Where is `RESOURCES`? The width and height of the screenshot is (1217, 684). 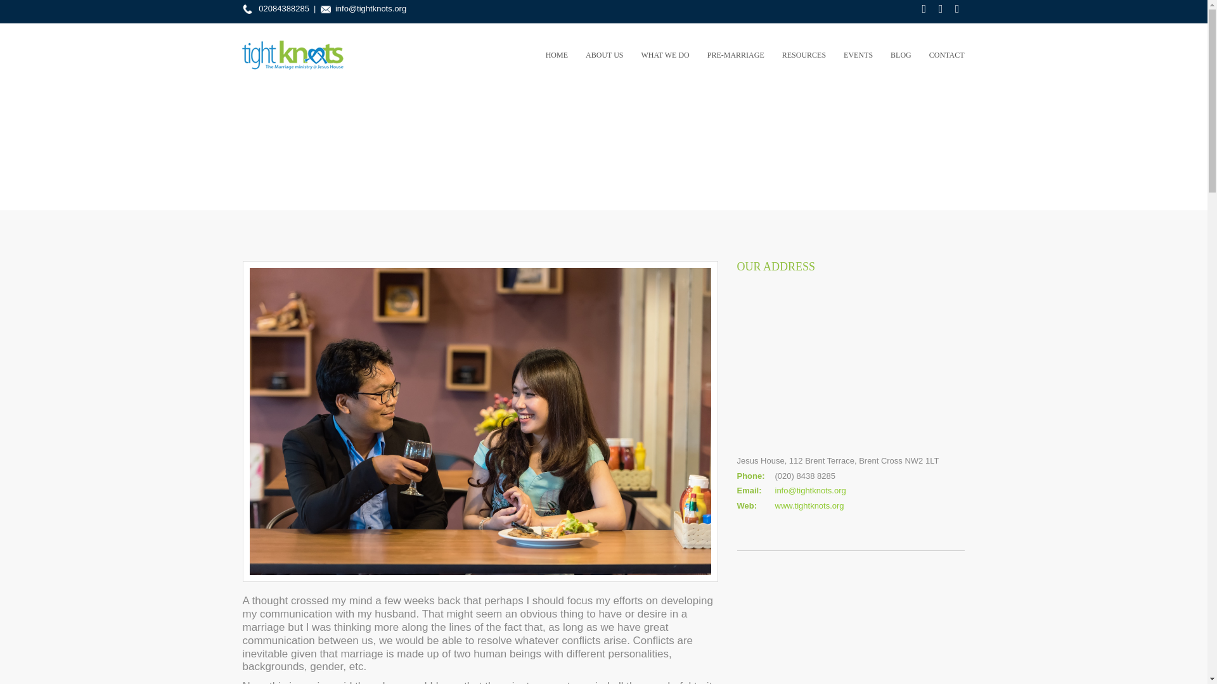
RESOURCES is located at coordinates (804, 54).